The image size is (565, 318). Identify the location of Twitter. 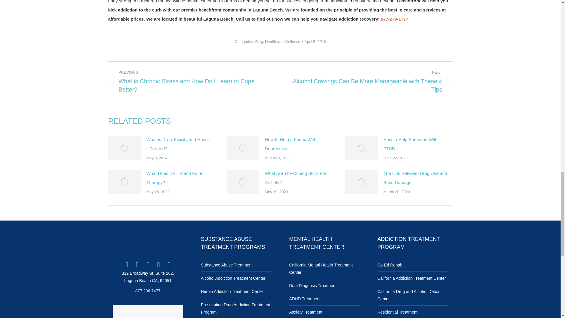
(137, 264).